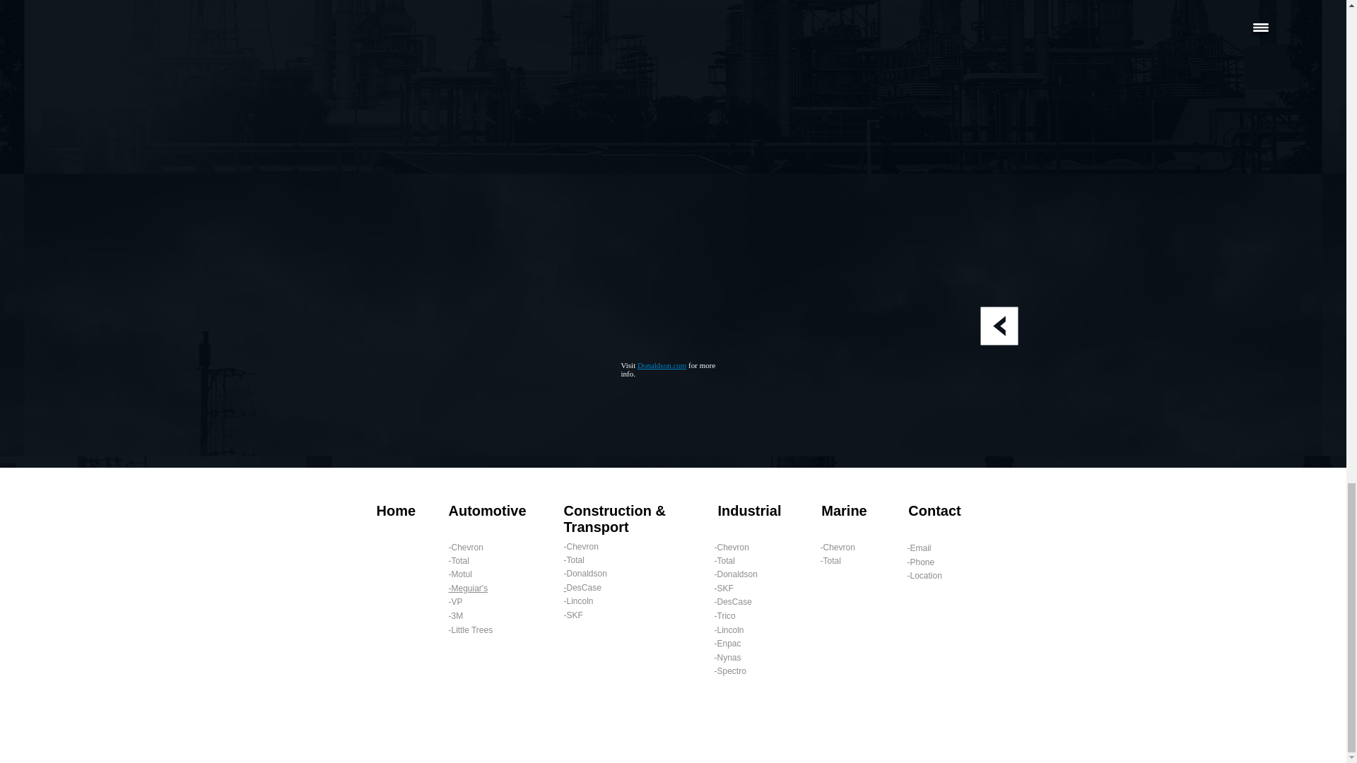 The width and height of the screenshot is (1357, 763). What do you see at coordinates (574, 560) in the screenshot?
I see `-Total` at bounding box center [574, 560].